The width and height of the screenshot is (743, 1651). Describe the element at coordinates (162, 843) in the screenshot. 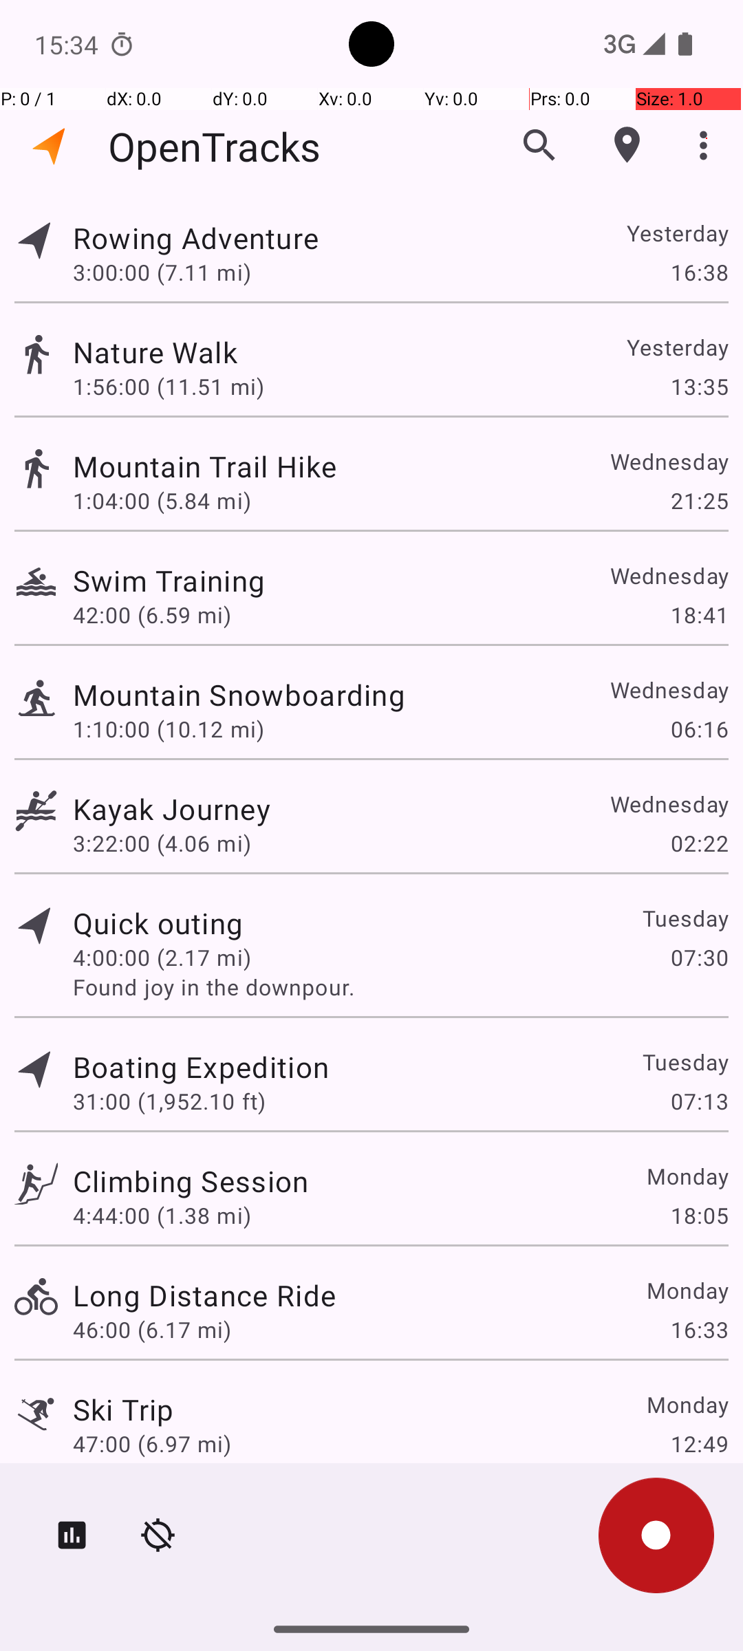

I see `3:22:00 (4.06 mi)` at that location.